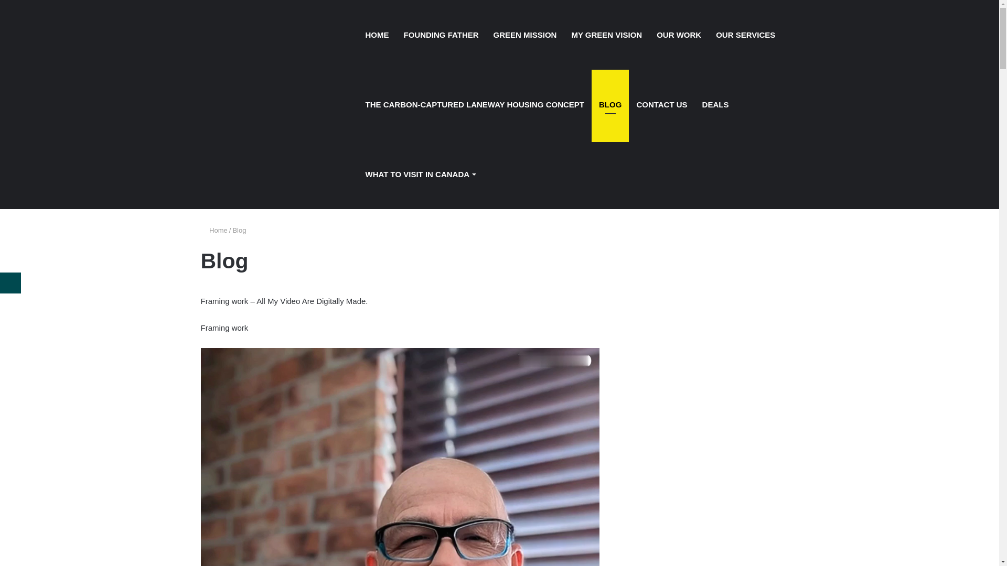 The width and height of the screenshot is (1007, 566). I want to click on HOME, so click(377, 35).